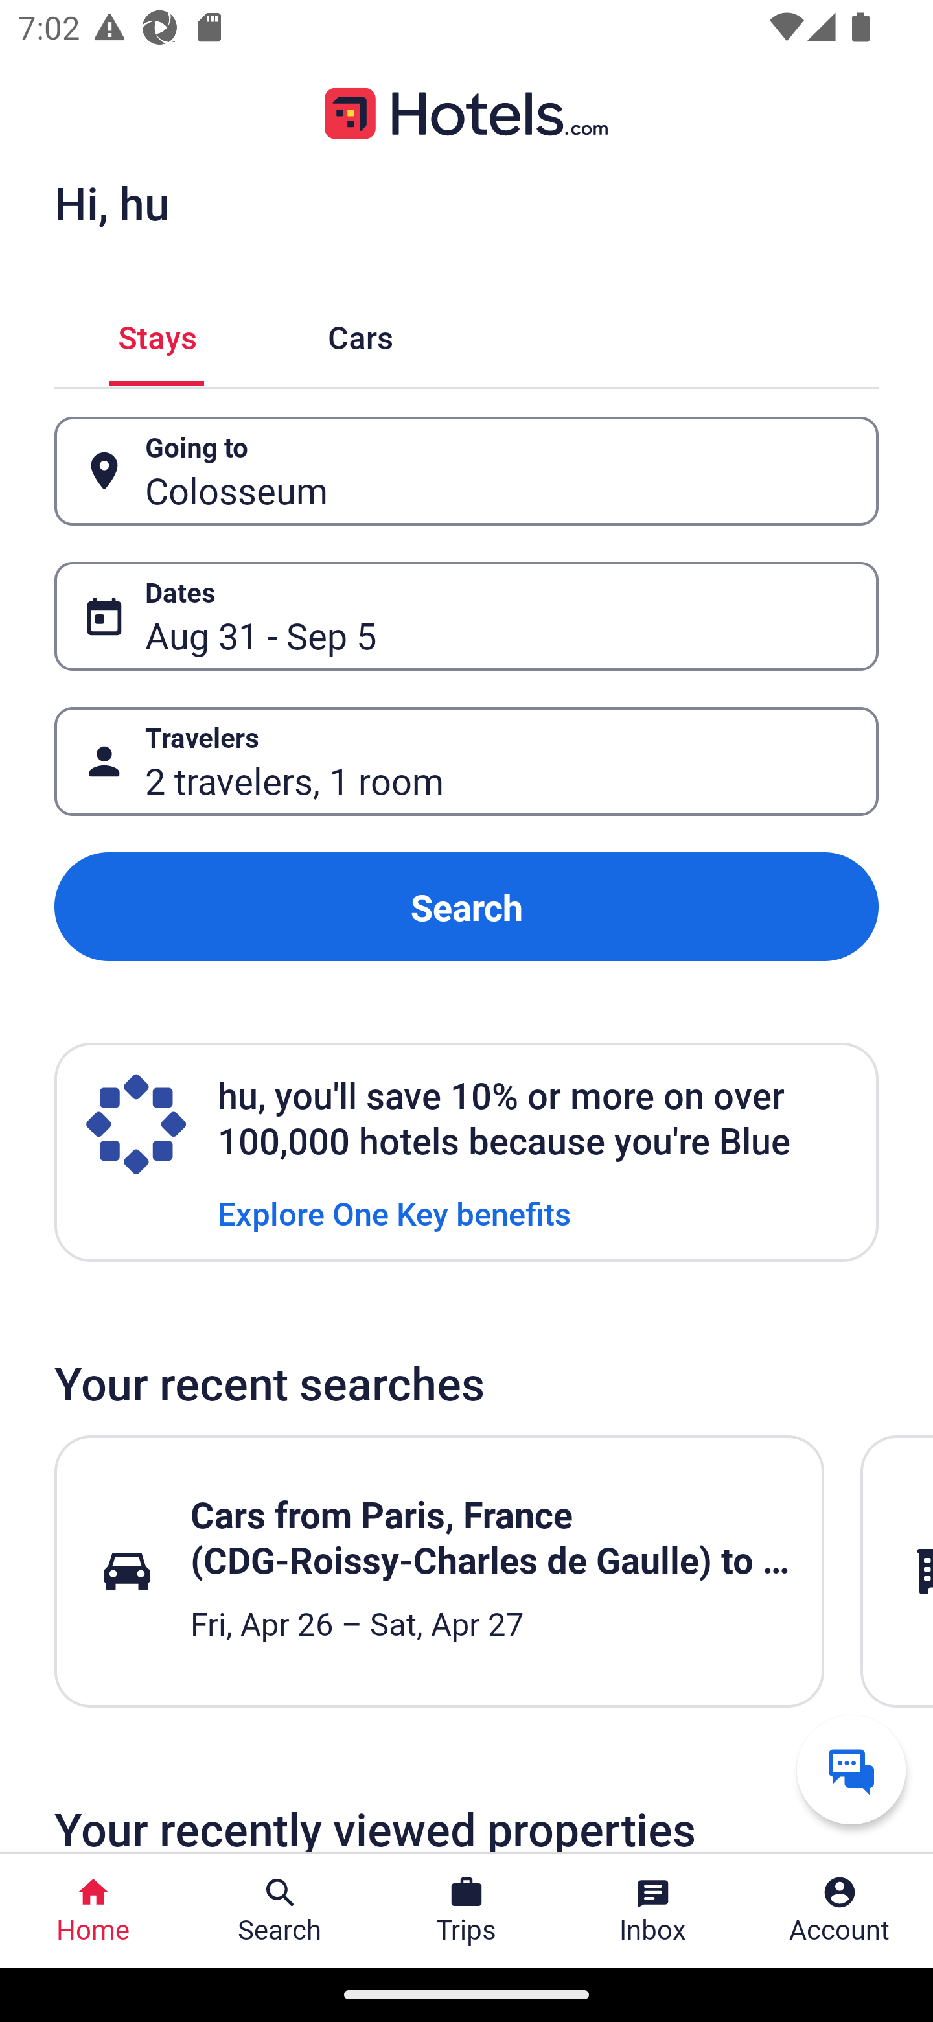 This screenshot has width=933, height=2022. What do you see at coordinates (111, 202) in the screenshot?
I see `Hi, hu` at bounding box center [111, 202].